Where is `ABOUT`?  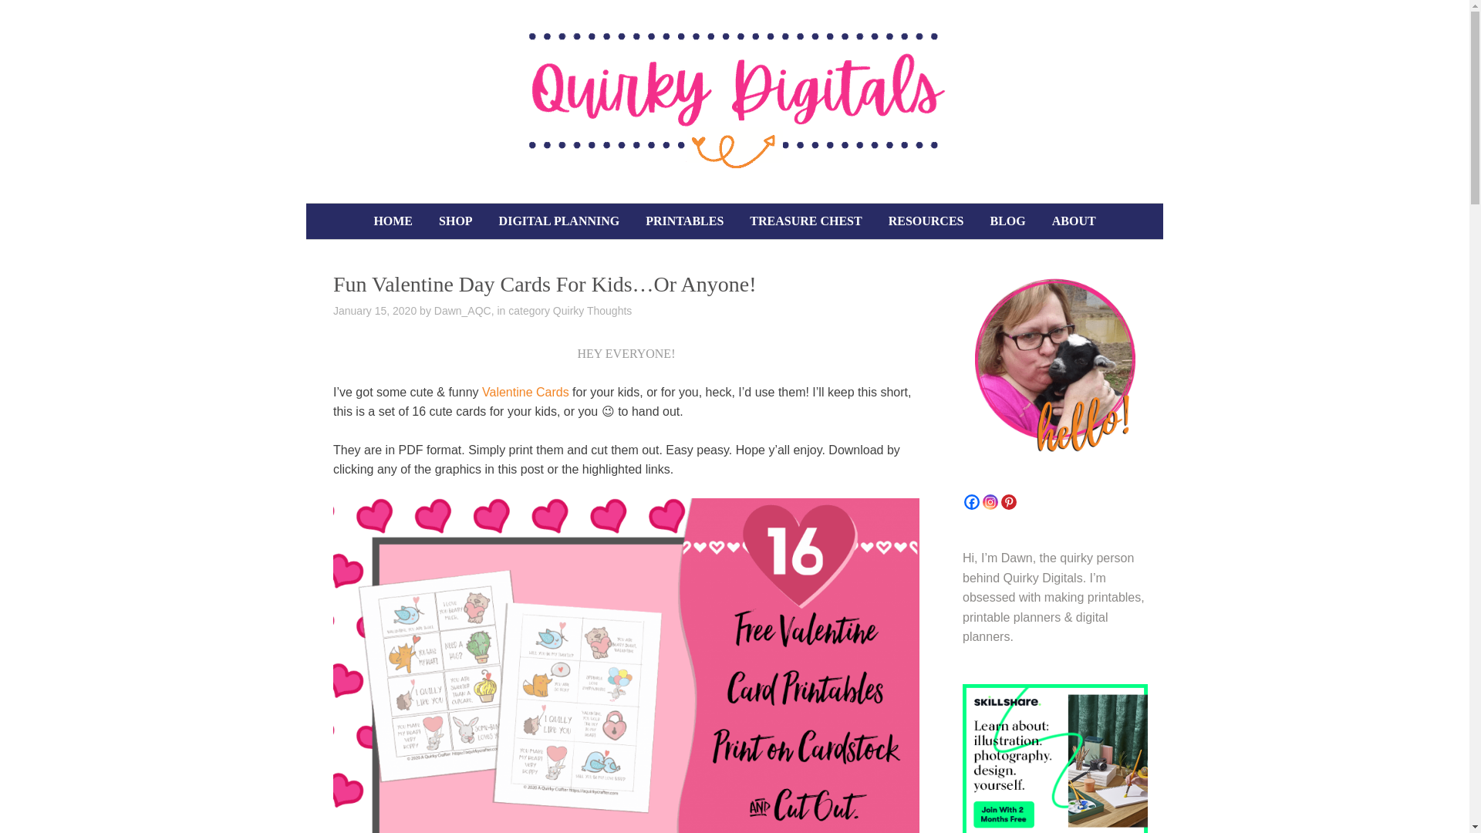 ABOUT is located at coordinates (1074, 221).